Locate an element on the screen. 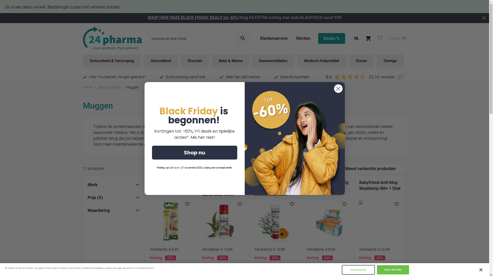 This screenshot has height=277, width=493. Discreet is located at coordinates (195, 61).